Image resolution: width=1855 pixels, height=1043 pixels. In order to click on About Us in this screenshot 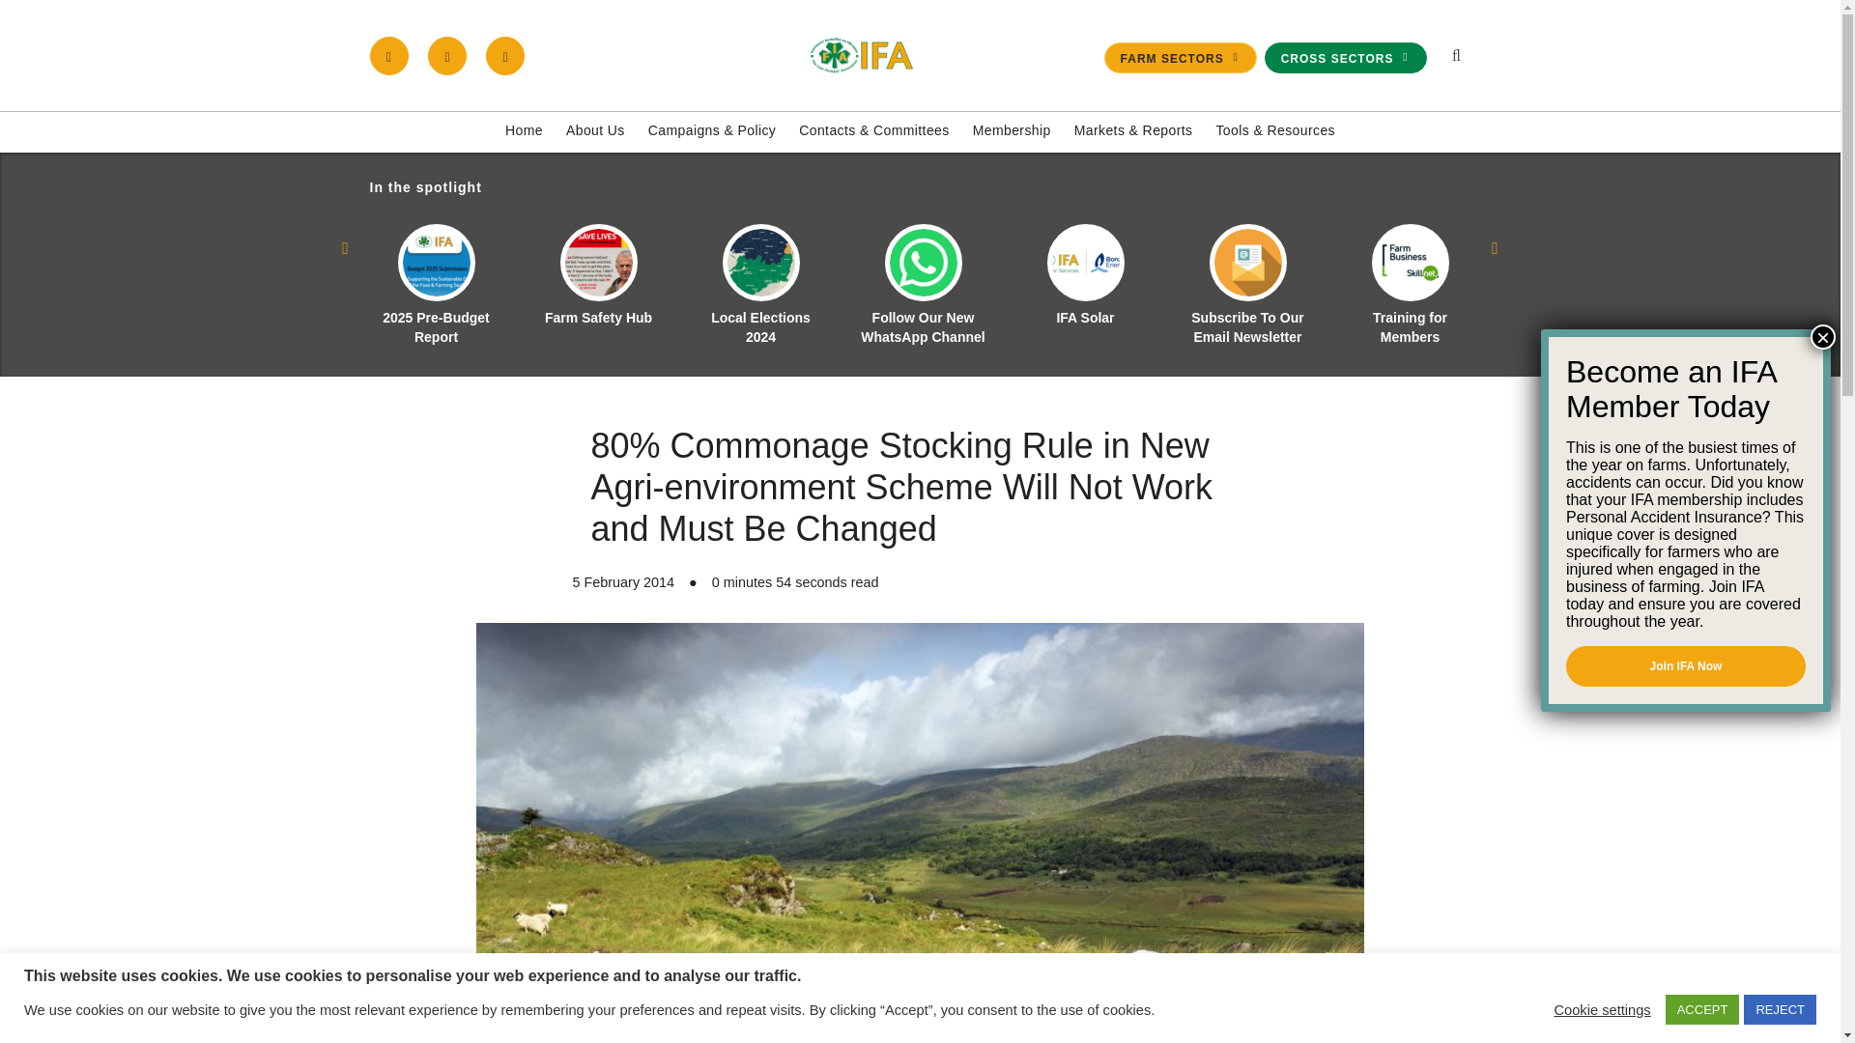, I will do `click(595, 131)`.